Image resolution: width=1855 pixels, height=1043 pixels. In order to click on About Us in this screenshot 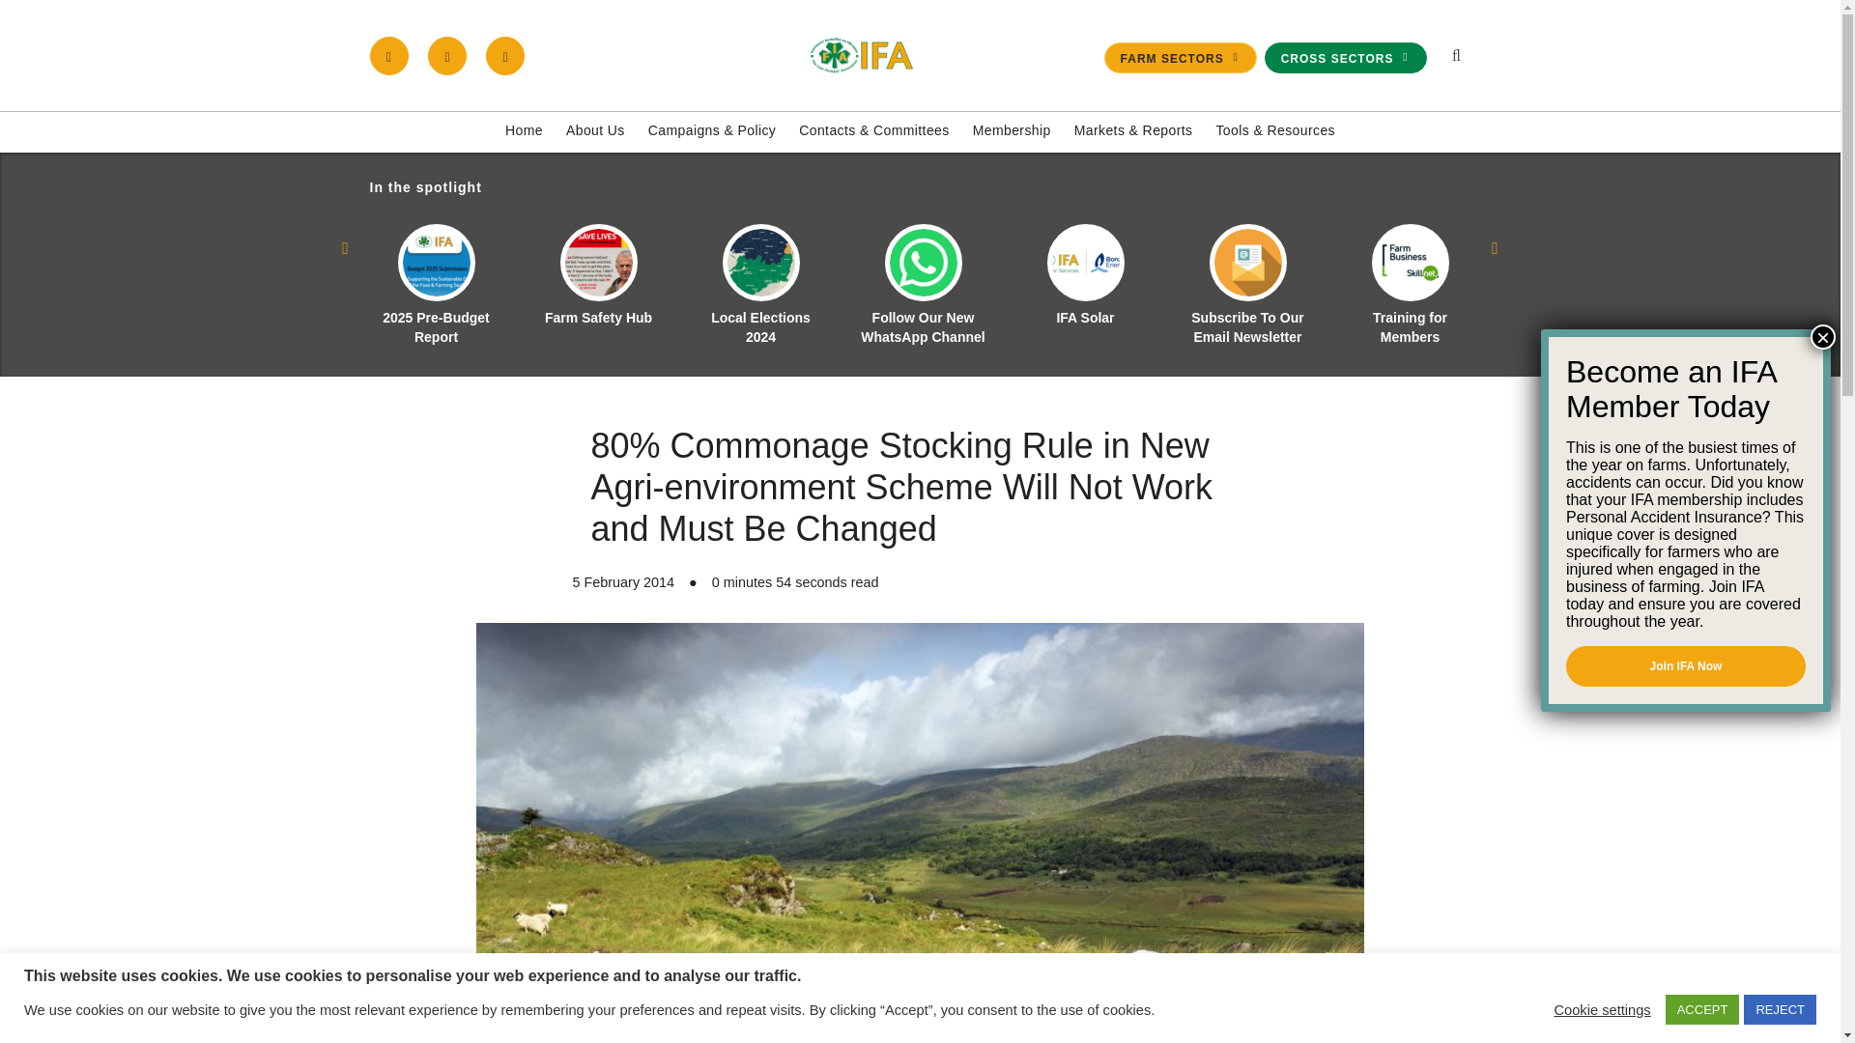, I will do `click(595, 131)`.